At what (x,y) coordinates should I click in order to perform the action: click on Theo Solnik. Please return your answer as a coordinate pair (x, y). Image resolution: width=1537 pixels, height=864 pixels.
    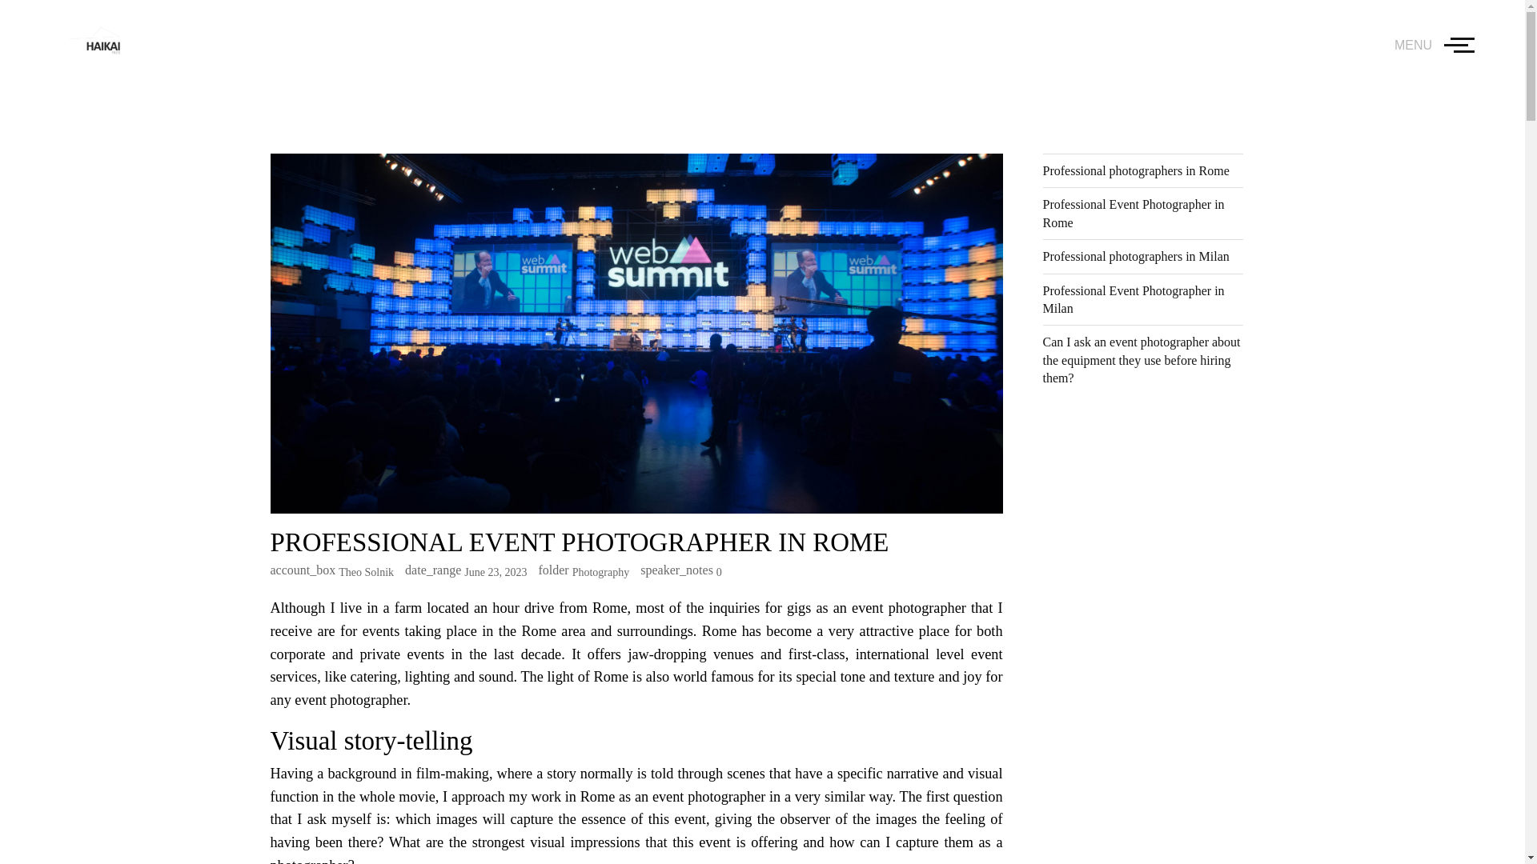
    Looking at the image, I should click on (365, 572).